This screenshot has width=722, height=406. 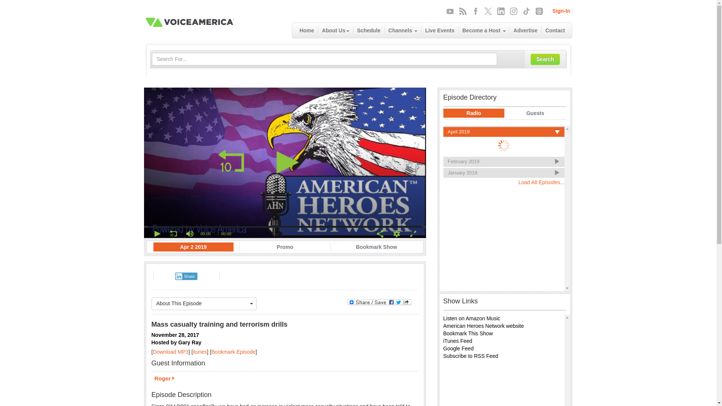 I want to click on Bookmark Show, so click(x=376, y=247).